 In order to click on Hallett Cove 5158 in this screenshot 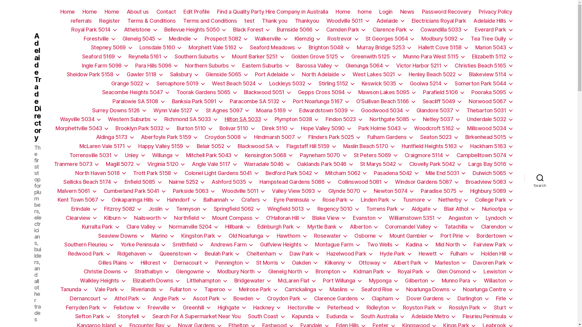, I will do `click(443, 48)`.